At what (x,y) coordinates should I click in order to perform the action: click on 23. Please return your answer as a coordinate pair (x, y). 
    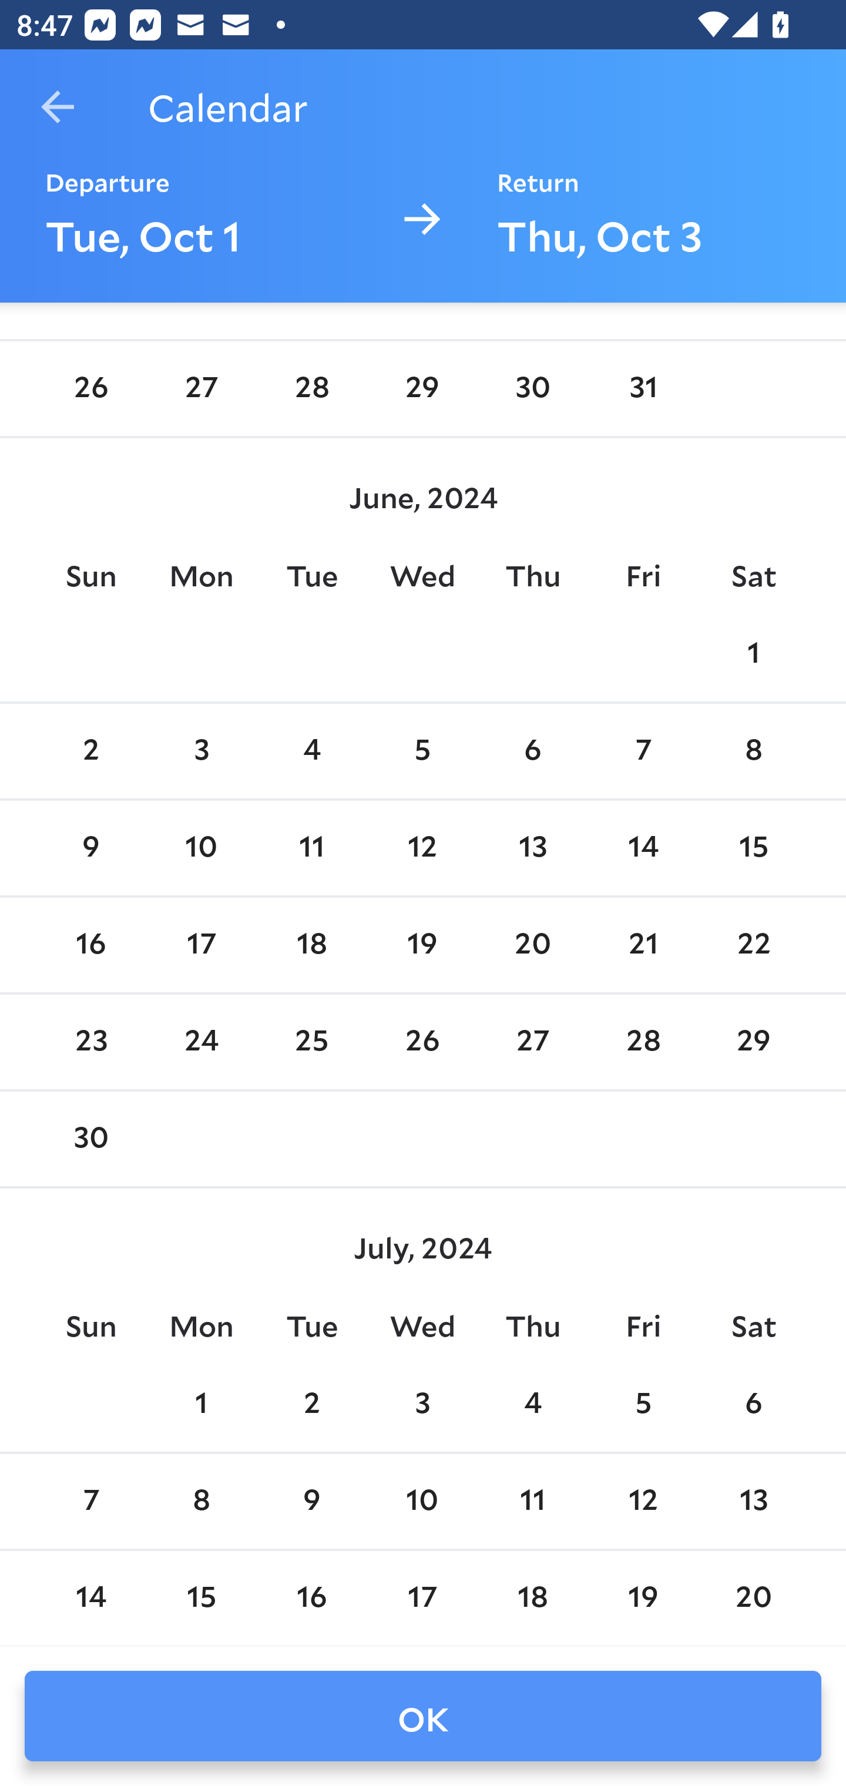
    Looking at the image, I should click on (90, 1043).